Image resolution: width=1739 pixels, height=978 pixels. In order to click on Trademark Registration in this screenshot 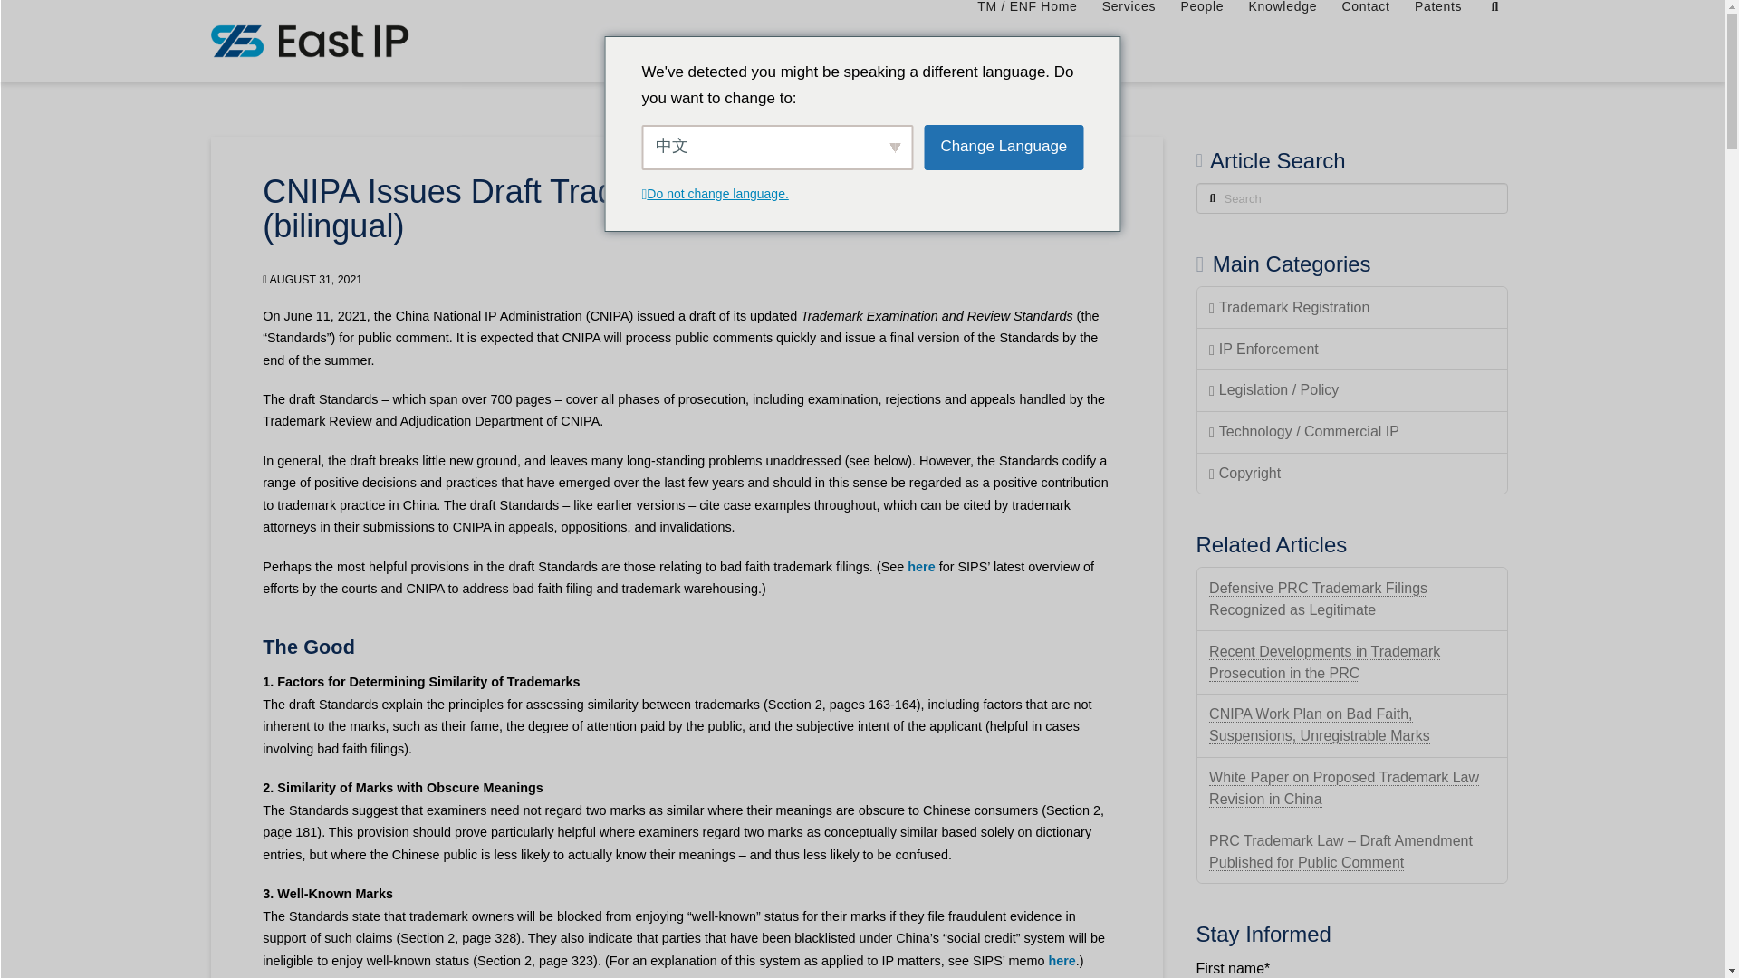, I will do `click(1352, 308)`.